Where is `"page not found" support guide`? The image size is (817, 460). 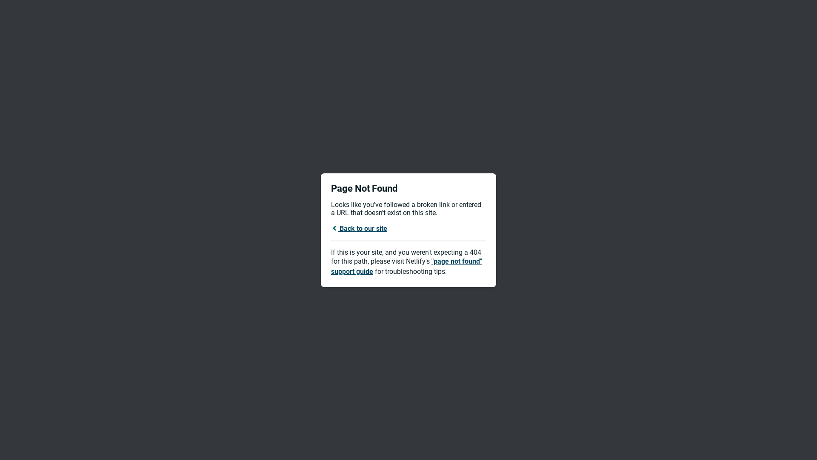
"page not found" support guide is located at coordinates (407, 267).